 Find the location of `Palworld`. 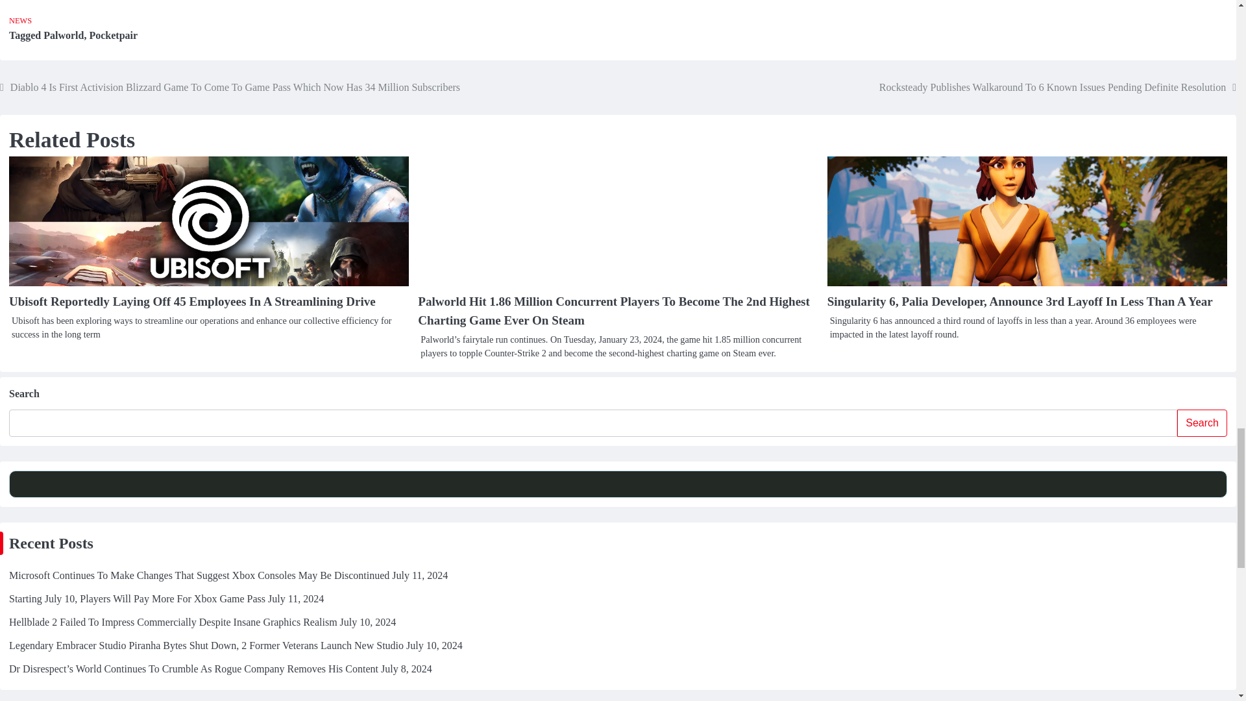

Palworld is located at coordinates (64, 35).